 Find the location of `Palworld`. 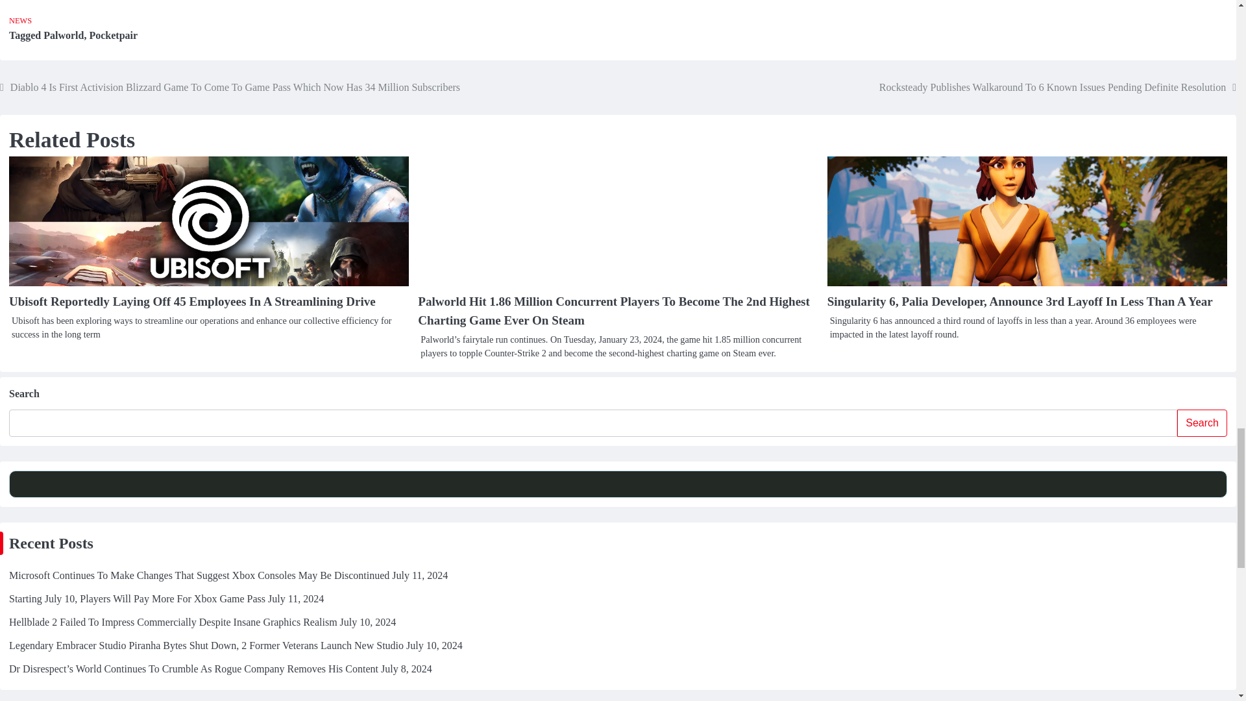

Palworld is located at coordinates (64, 35).